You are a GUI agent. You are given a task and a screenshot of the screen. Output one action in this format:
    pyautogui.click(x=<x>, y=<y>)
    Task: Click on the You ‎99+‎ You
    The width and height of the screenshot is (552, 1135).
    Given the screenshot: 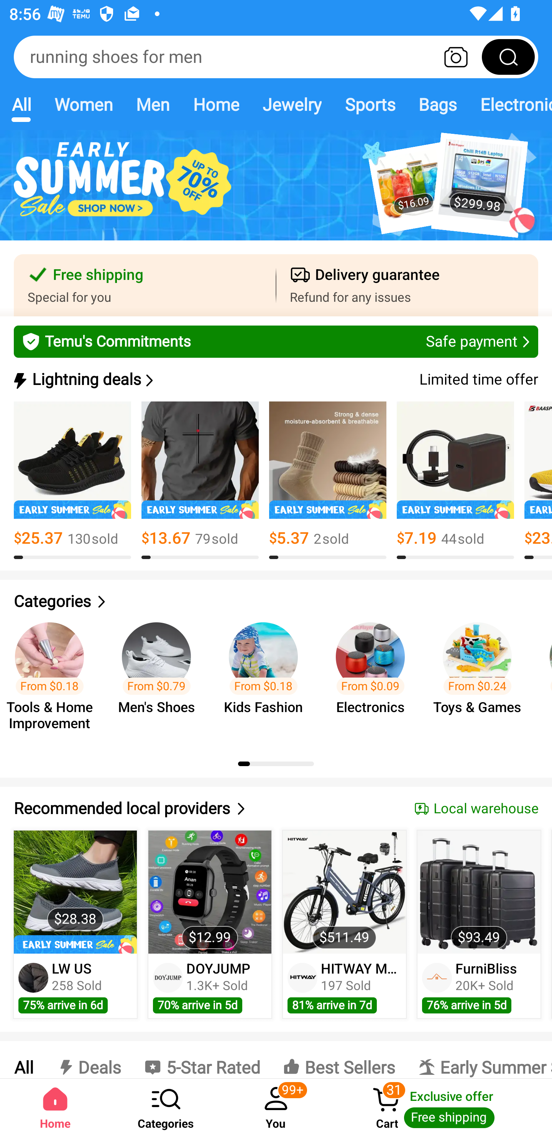 What is the action you would take?
    pyautogui.click(x=276, y=1107)
    